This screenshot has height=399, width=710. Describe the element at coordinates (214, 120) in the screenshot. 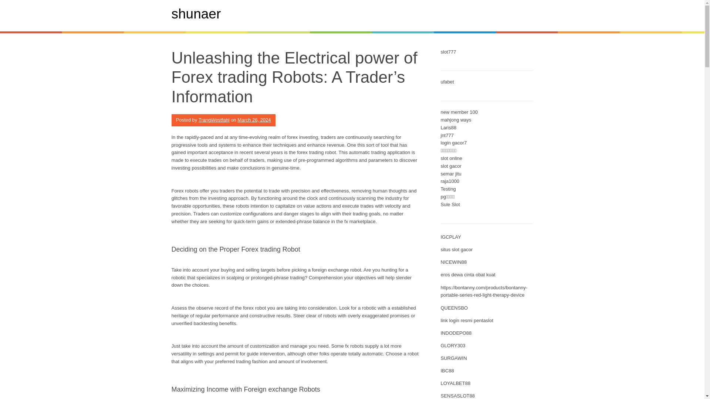

I see `TrangWestfahl` at that location.